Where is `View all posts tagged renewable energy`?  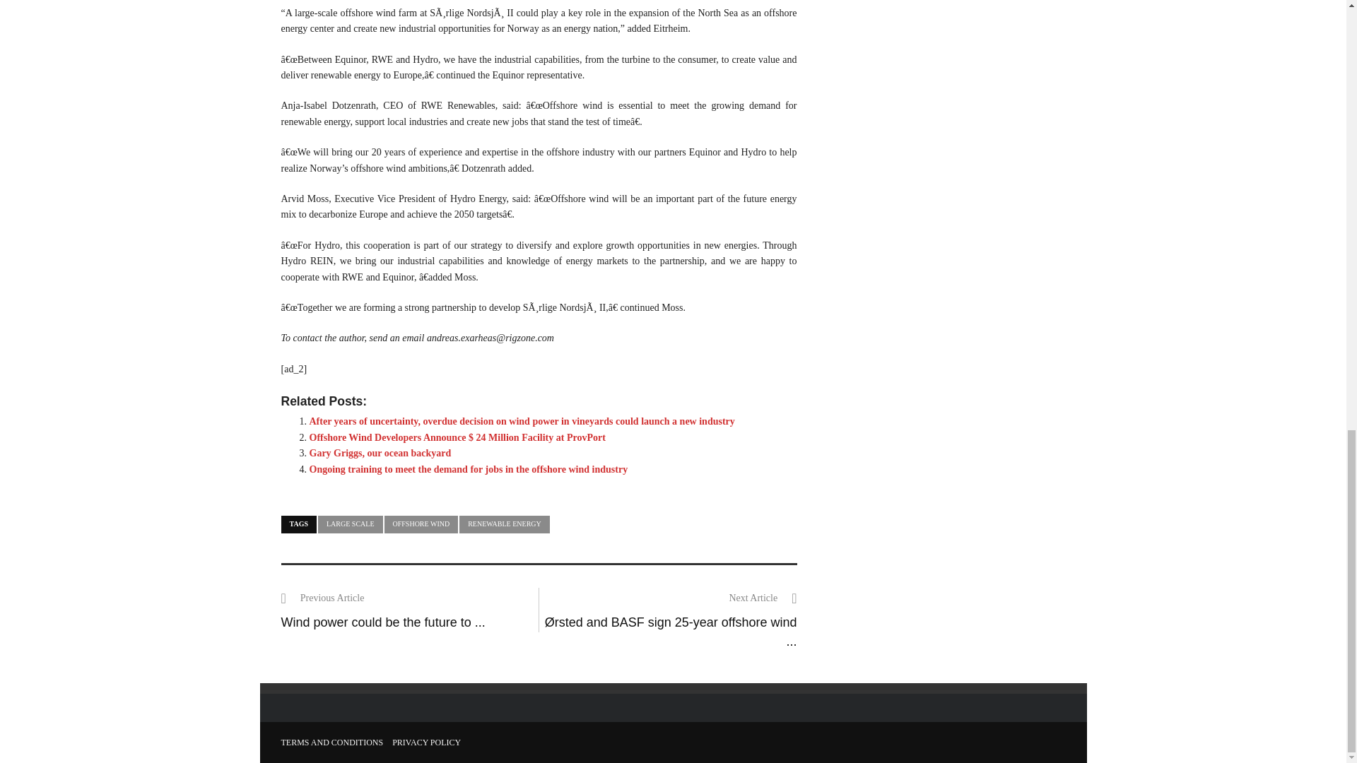 View all posts tagged renewable energy is located at coordinates (505, 524).